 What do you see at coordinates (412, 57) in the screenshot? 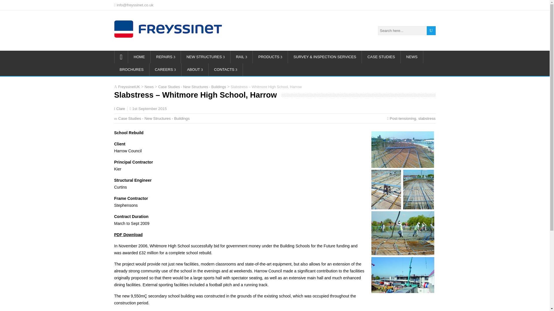
I see `NEWS` at bounding box center [412, 57].